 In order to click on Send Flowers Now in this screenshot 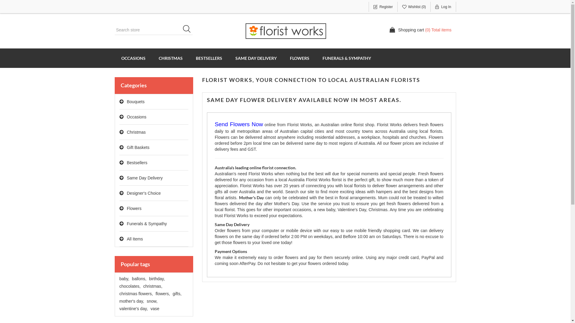, I will do `click(239, 125)`.